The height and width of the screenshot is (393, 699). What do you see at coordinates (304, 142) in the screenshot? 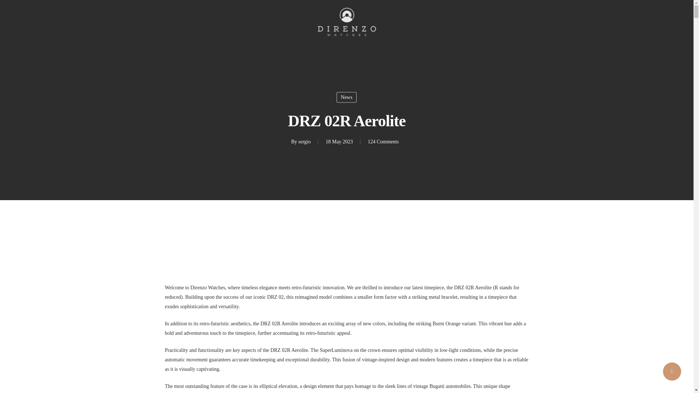
I see `Posts by sergio` at bounding box center [304, 142].